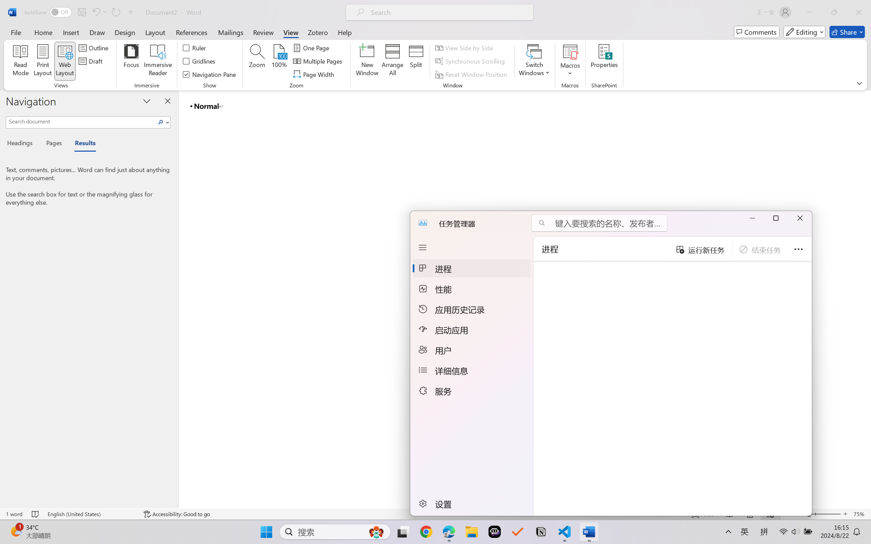  Describe the element at coordinates (35, 514) in the screenshot. I see `Spelling and Grammar Check No Errors` at that location.